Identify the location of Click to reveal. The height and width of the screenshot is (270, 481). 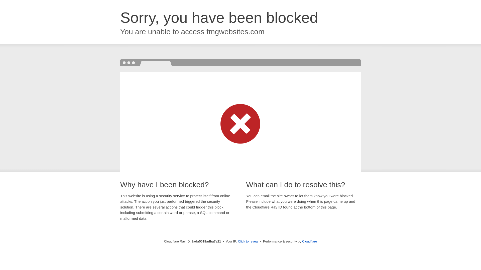
(248, 241).